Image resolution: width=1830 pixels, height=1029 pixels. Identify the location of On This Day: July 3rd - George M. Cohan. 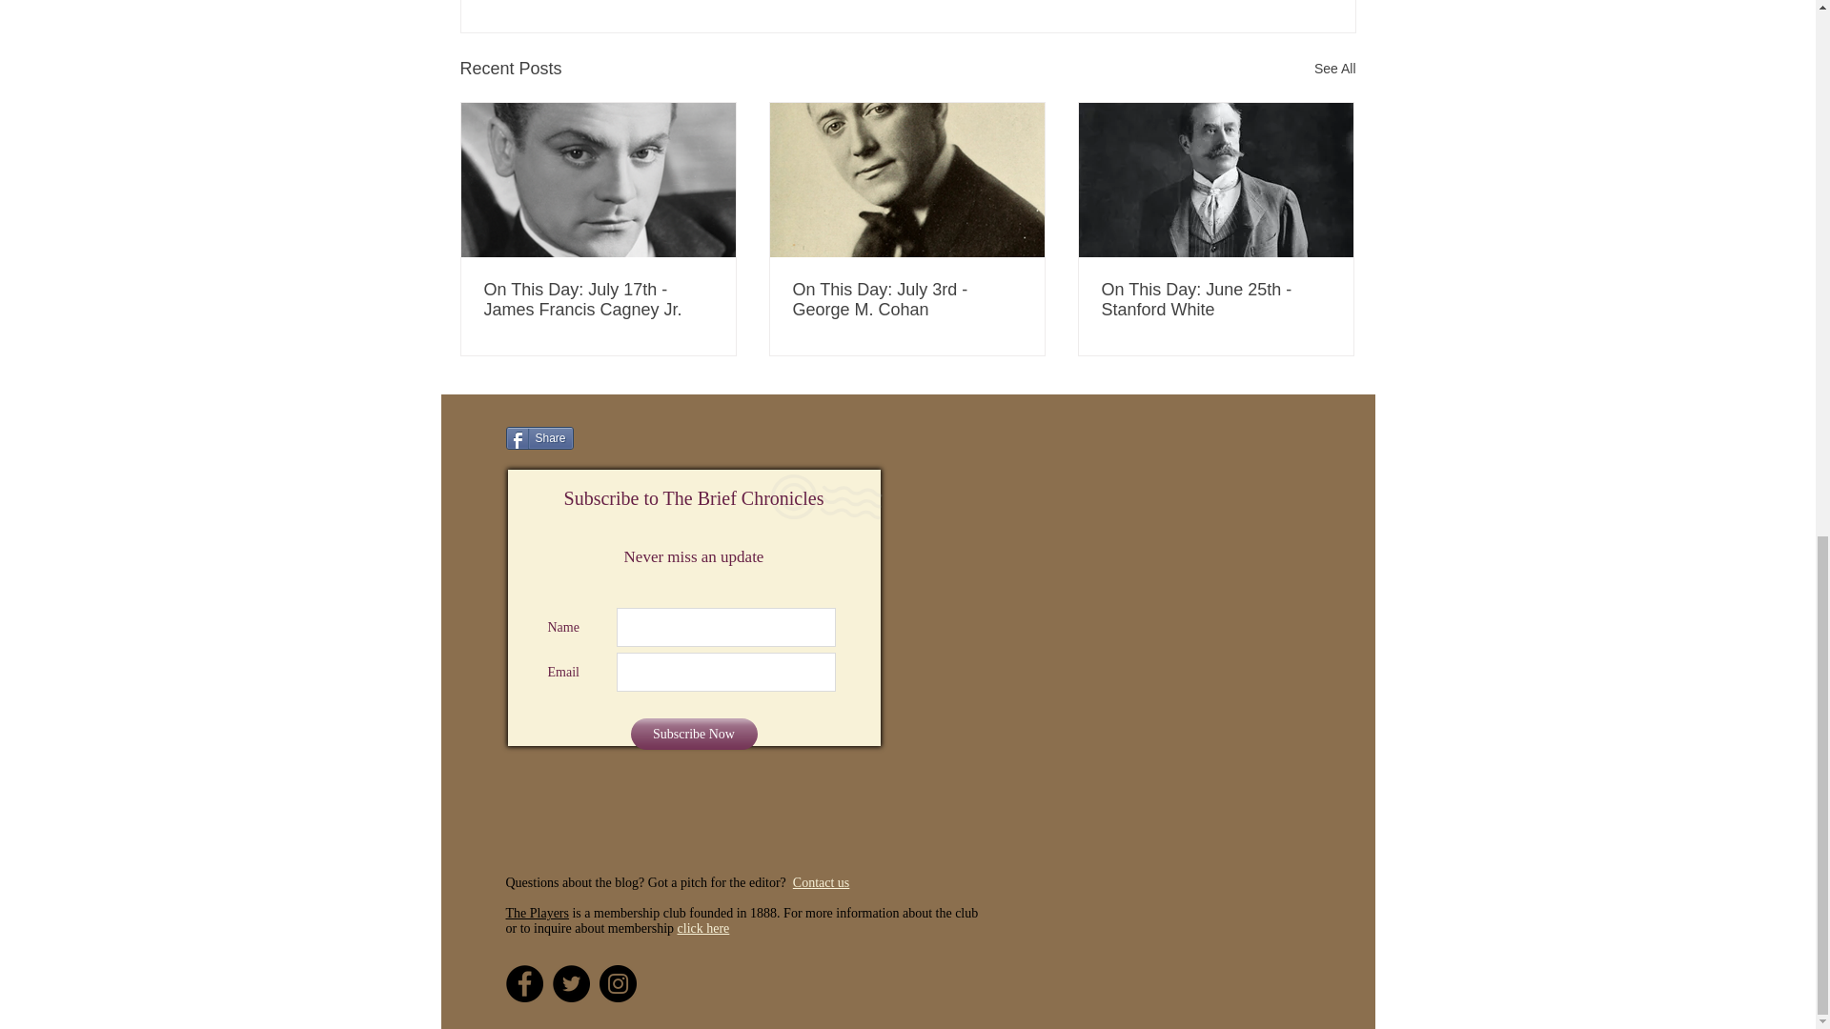
(906, 299).